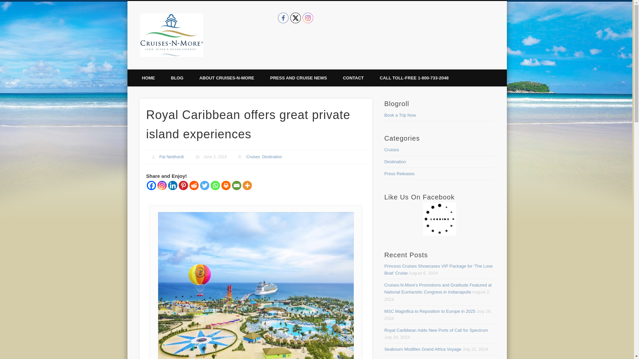 Image resolution: width=639 pixels, height=359 pixels. Describe the element at coordinates (177, 78) in the screenshot. I see `BLOG` at that location.